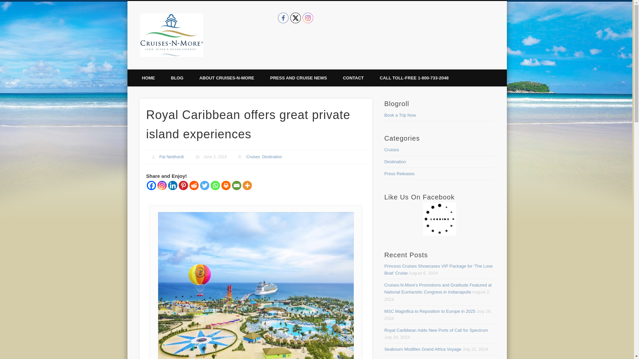 Image resolution: width=639 pixels, height=359 pixels. Describe the element at coordinates (177, 78) in the screenshot. I see `BLOG` at that location.